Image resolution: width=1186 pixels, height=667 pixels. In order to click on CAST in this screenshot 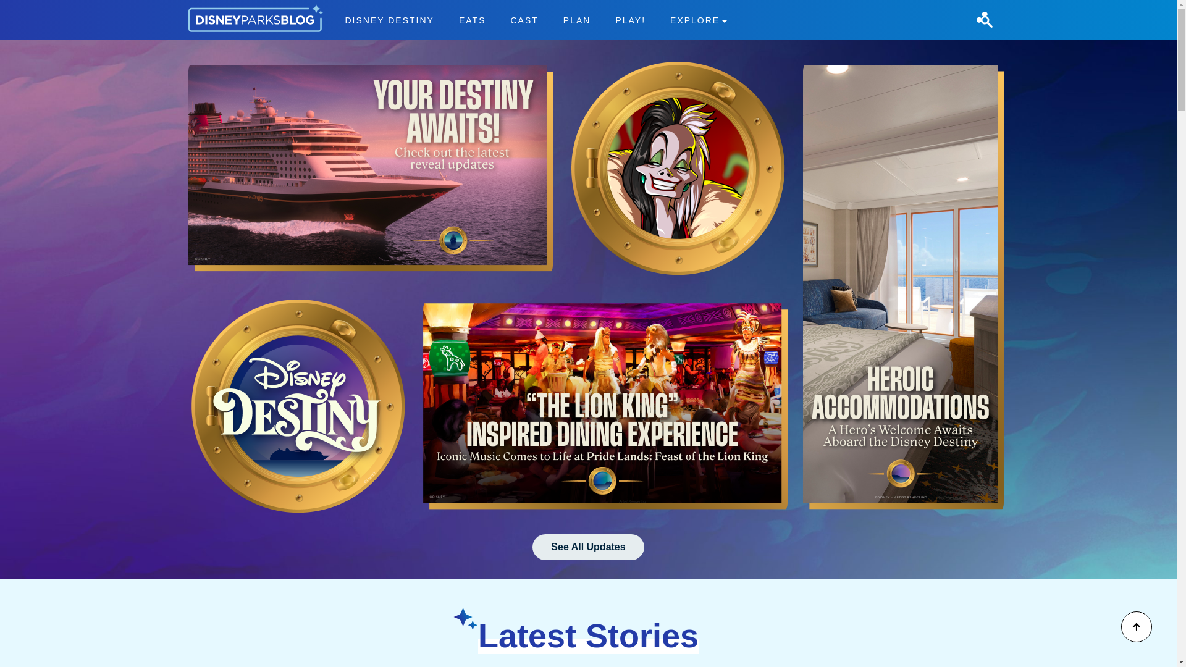, I will do `click(577, 20)`.